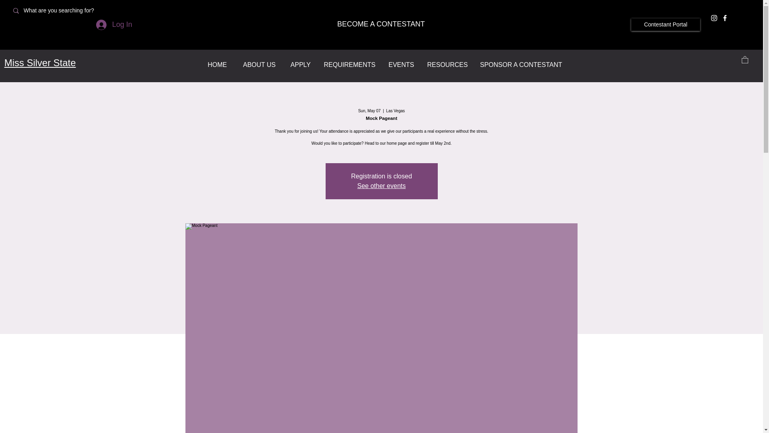  I want to click on RESOURCES, so click(447, 65).